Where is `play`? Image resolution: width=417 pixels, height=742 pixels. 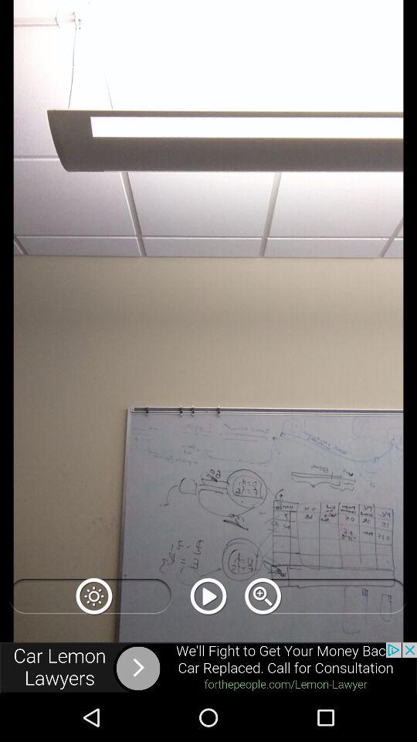
play is located at coordinates (208, 596).